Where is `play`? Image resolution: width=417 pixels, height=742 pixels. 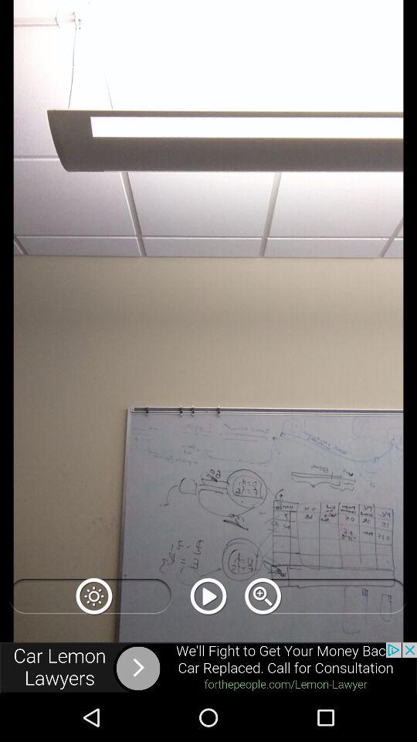
play is located at coordinates (208, 596).